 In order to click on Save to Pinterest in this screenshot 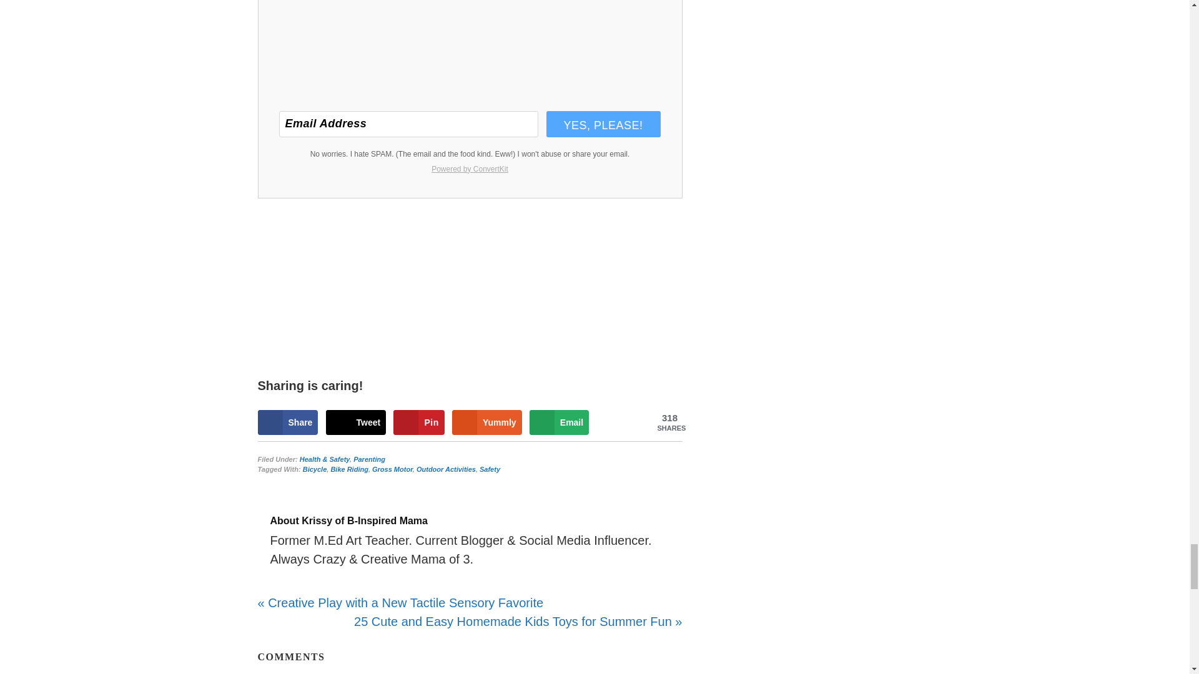, I will do `click(418, 422)`.